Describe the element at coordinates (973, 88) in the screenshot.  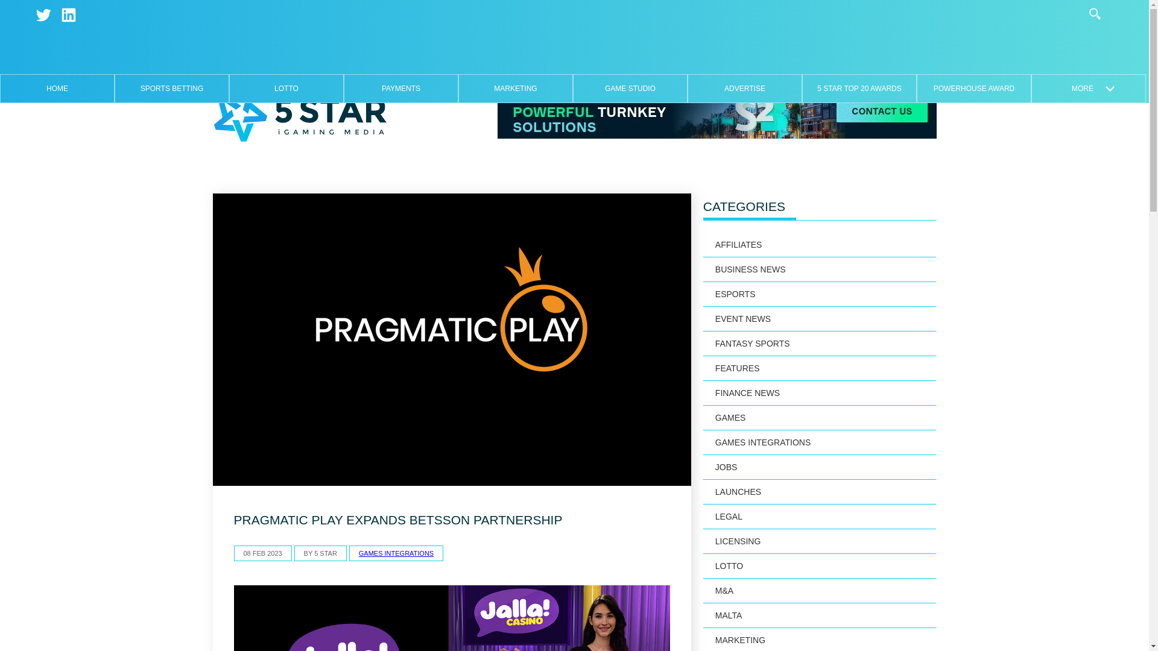
I see `POWERHOUSE AWARD` at that location.